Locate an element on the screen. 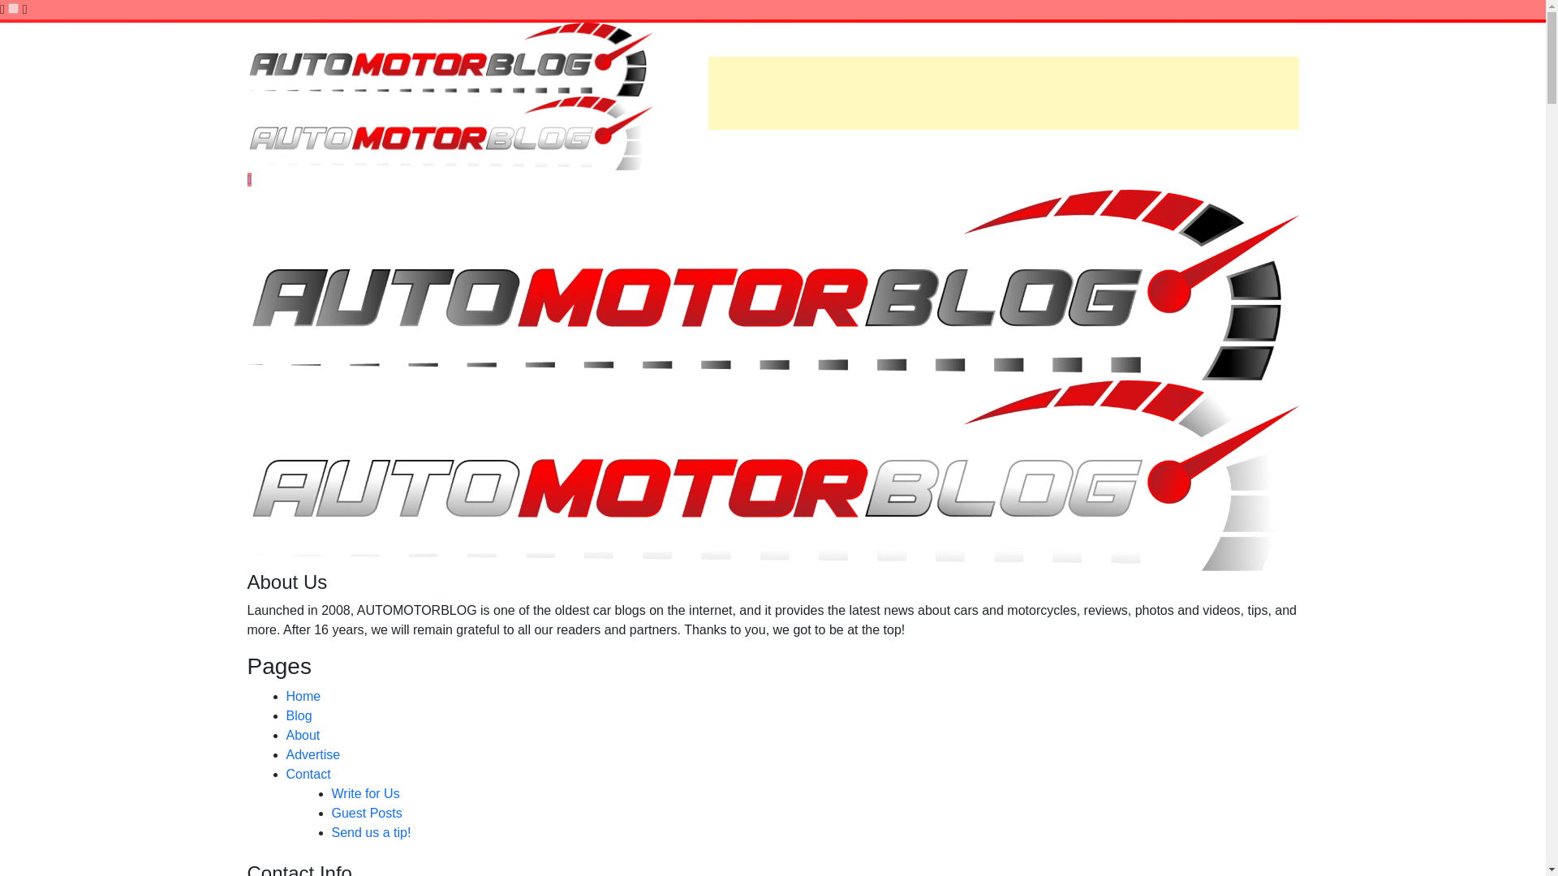 The width and height of the screenshot is (1558, 876). Home is located at coordinates (303, 696).